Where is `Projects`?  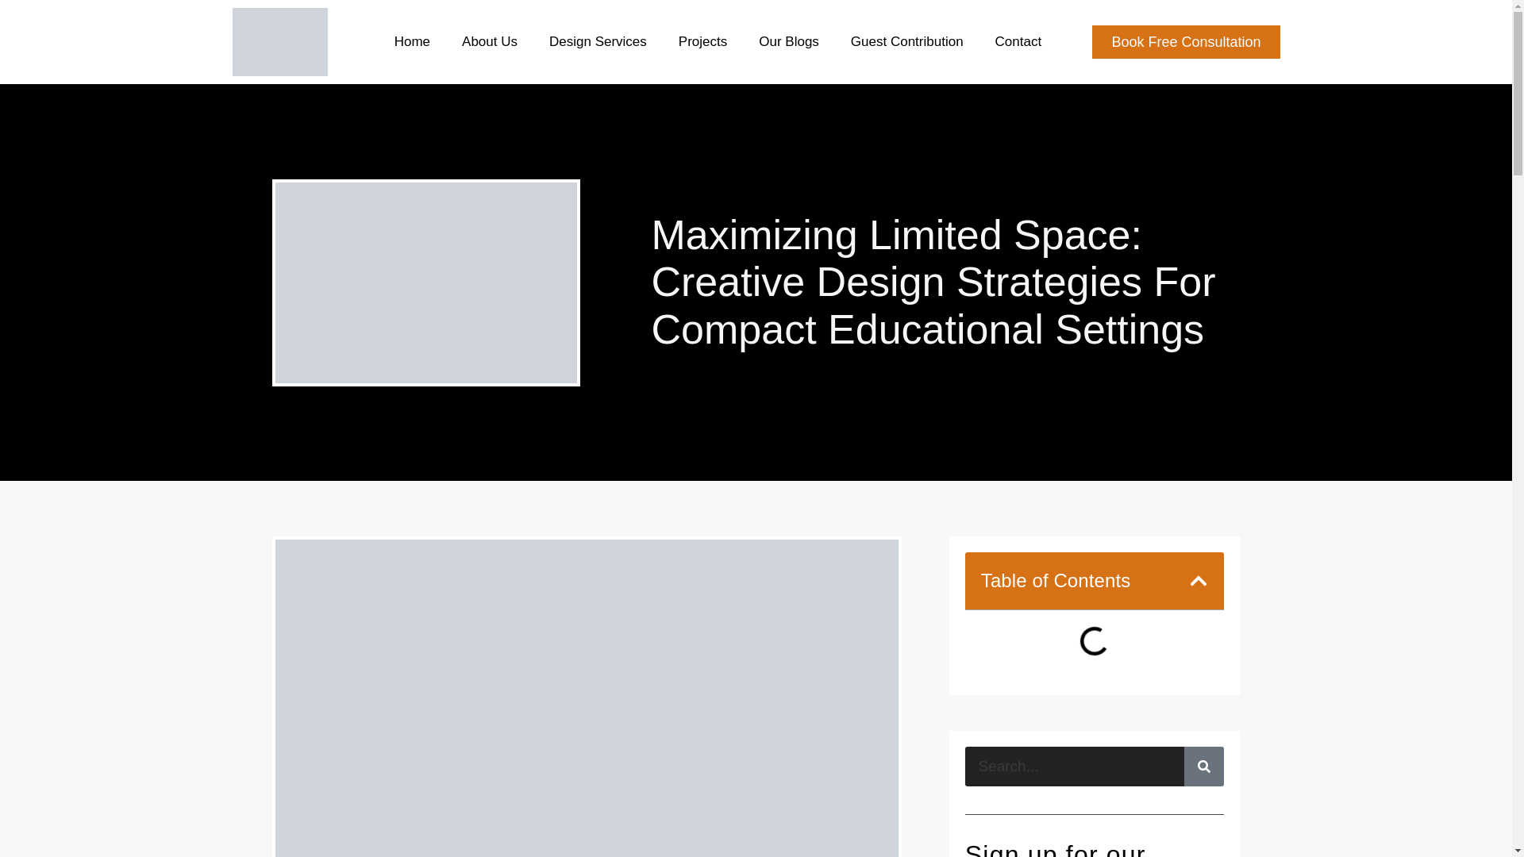 Projects is located at coordinates (703, 41).